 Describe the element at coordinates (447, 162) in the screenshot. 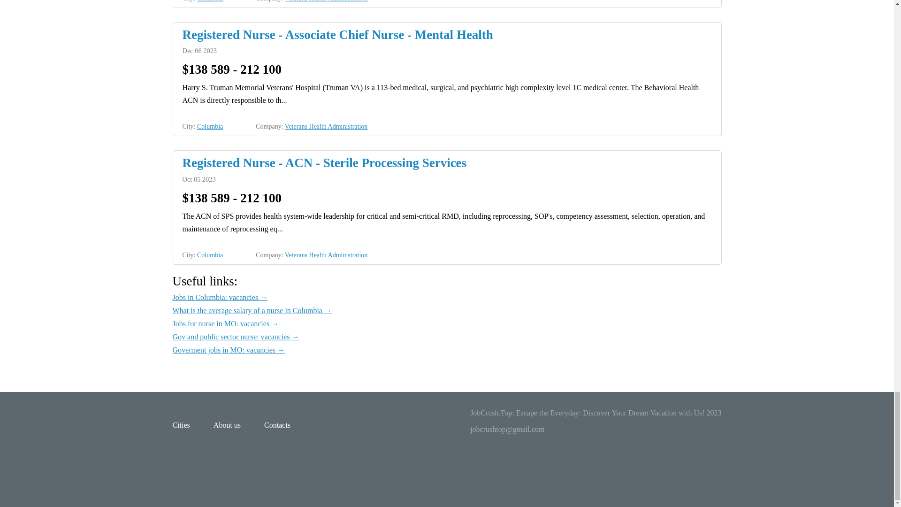

I see `Registered Nurse - ACN - Sterile Processing Services` at that location.